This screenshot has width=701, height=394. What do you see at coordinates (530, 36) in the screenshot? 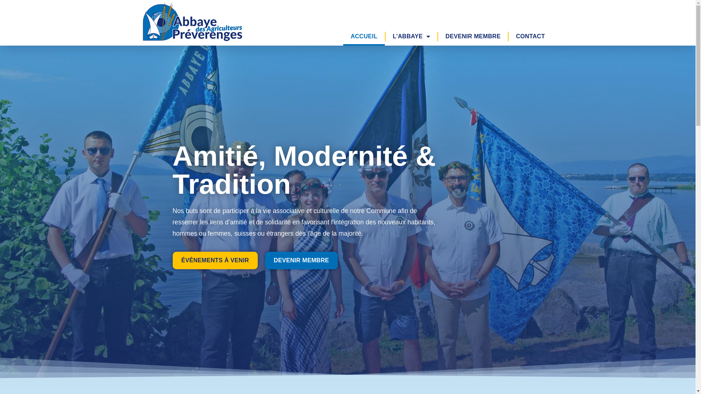
I see `CONTACT` at bounding box center [530, 36].